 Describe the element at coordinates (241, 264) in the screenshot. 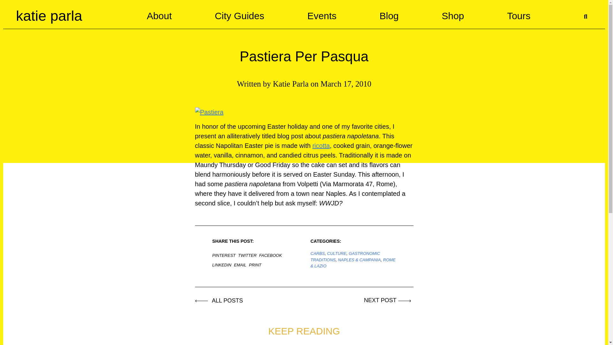

I see `EMAIL` at that location.